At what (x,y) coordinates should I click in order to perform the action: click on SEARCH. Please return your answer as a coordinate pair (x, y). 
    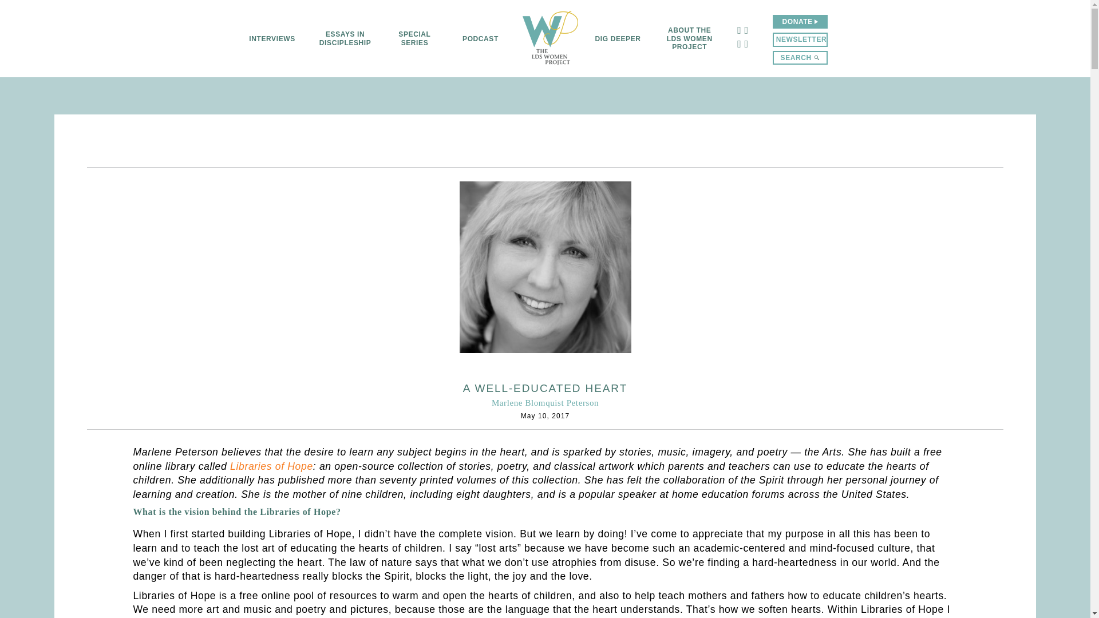
    Looking at the image, I should click on (800, 57).